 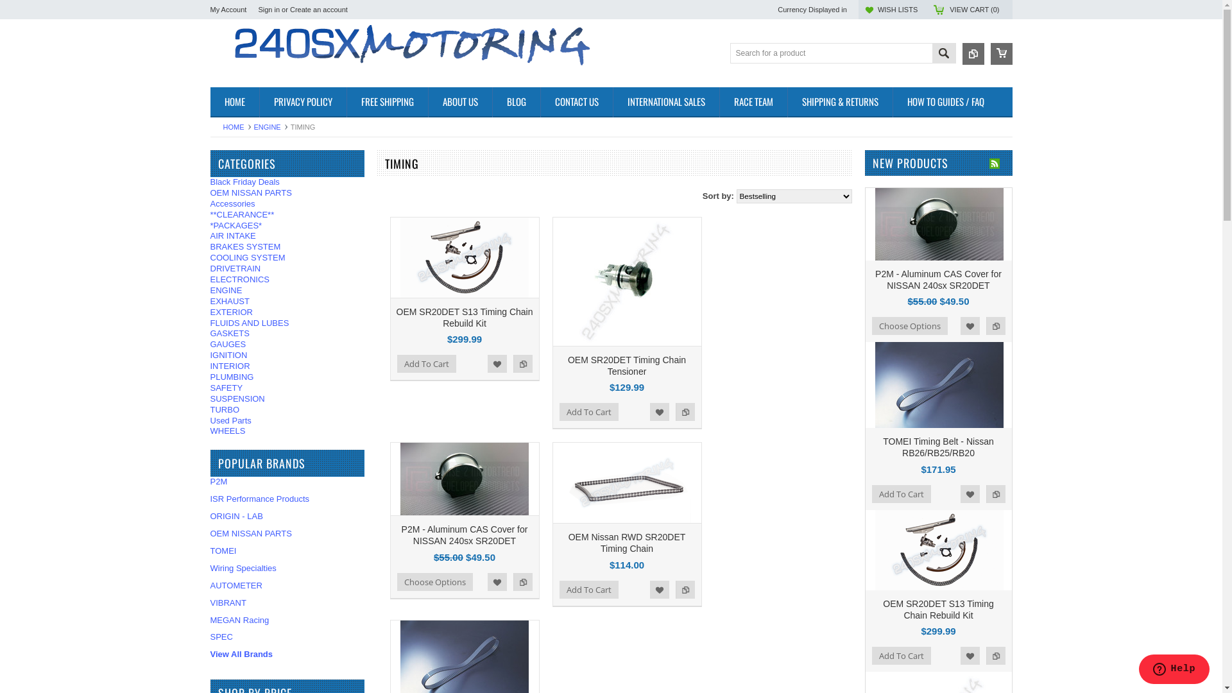 What do you see at coordinates (970, 656) in the screenshot?
I see `Add to Wishlist` at bounding box center [970, 656].